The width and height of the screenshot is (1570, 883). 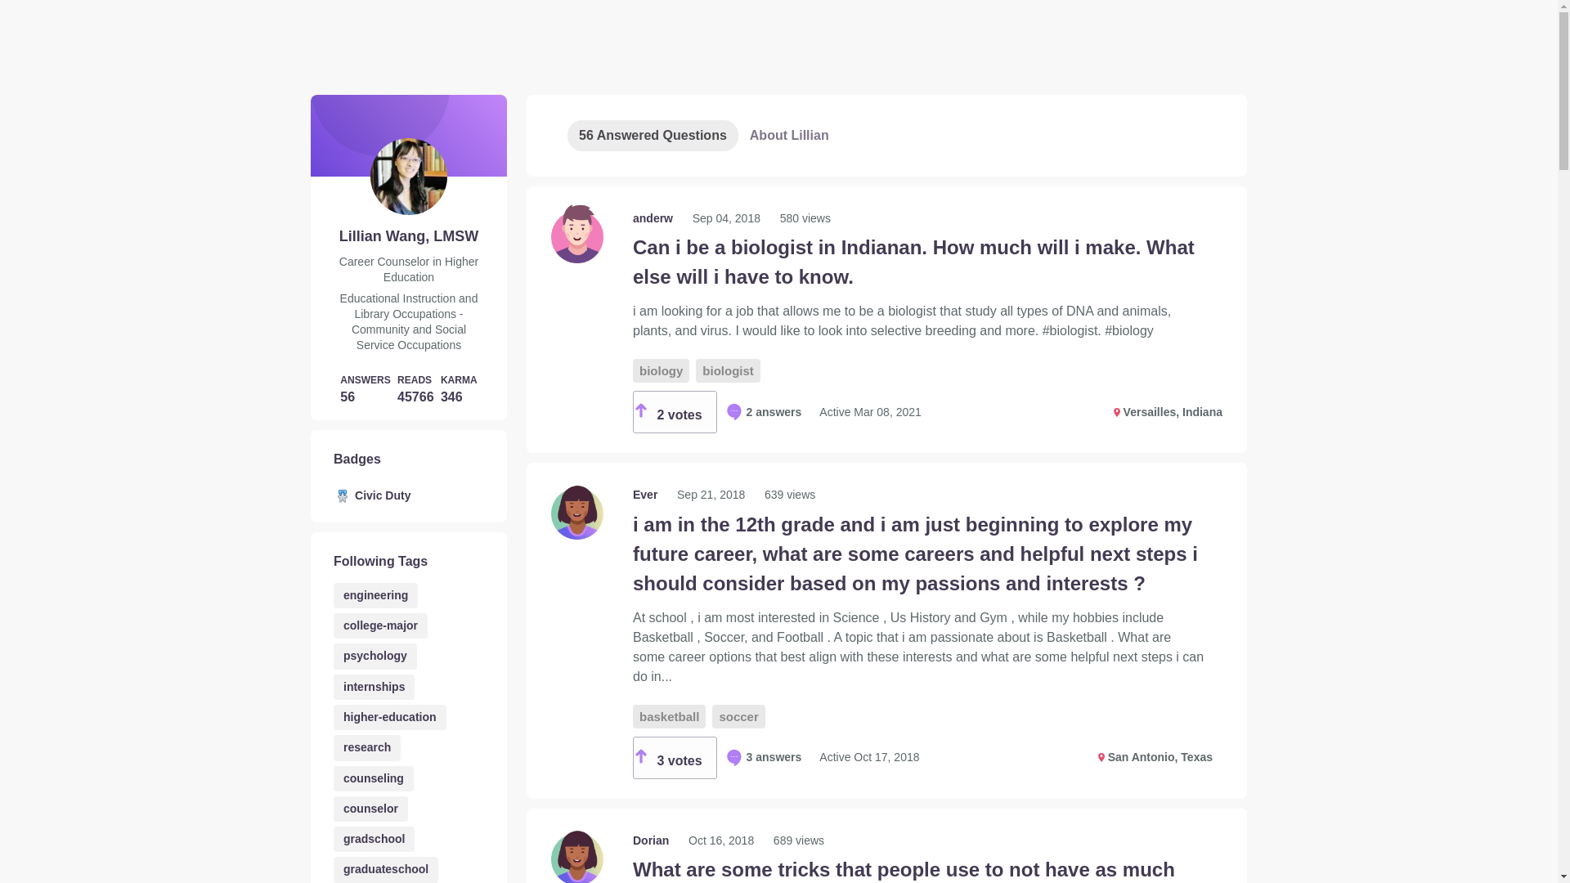 What do you see at coordinates (373, 687) in the screenshot?
I see `internships` at bounding box center [373, 687].